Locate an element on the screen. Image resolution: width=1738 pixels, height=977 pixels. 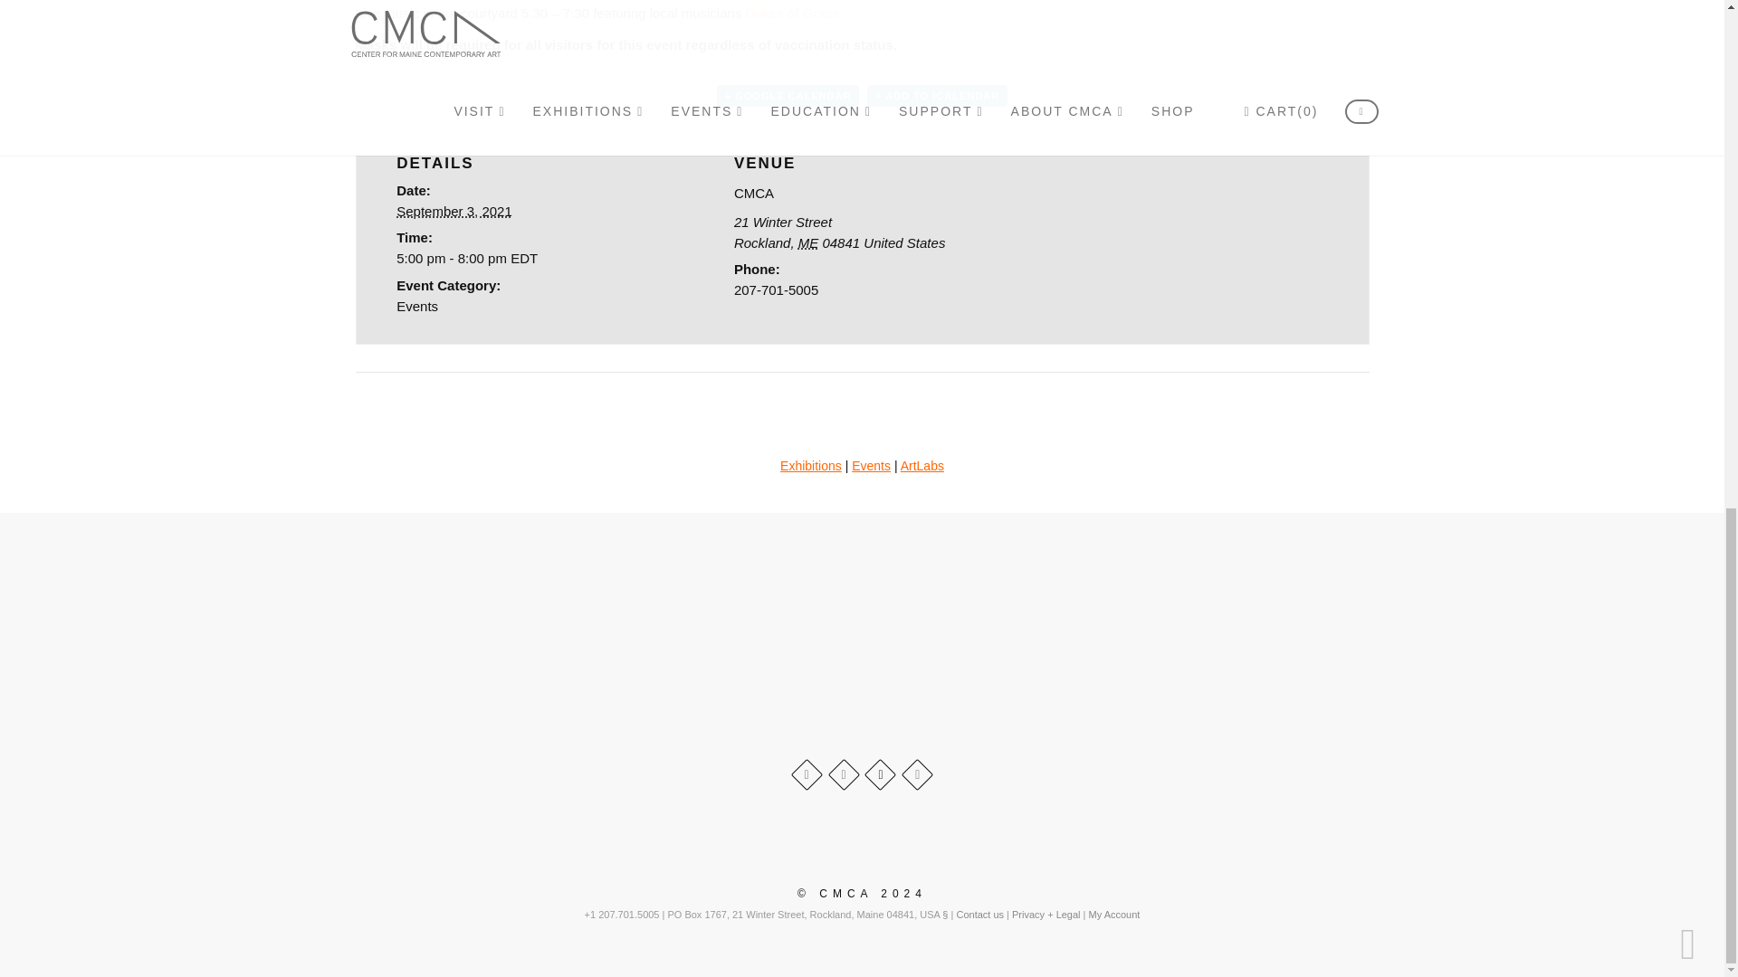
Download .ics file is located at coordinates (938, 95).